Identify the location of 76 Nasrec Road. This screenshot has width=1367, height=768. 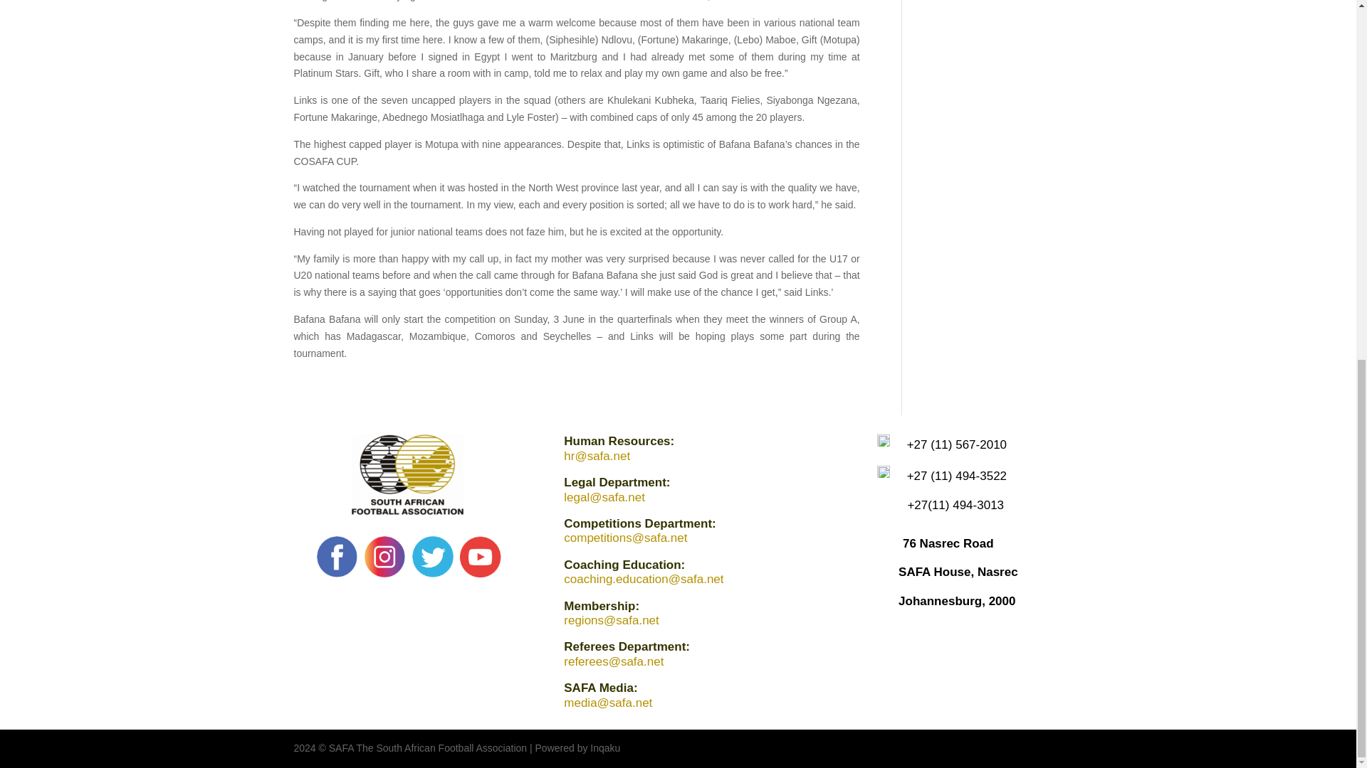
(948, 543).